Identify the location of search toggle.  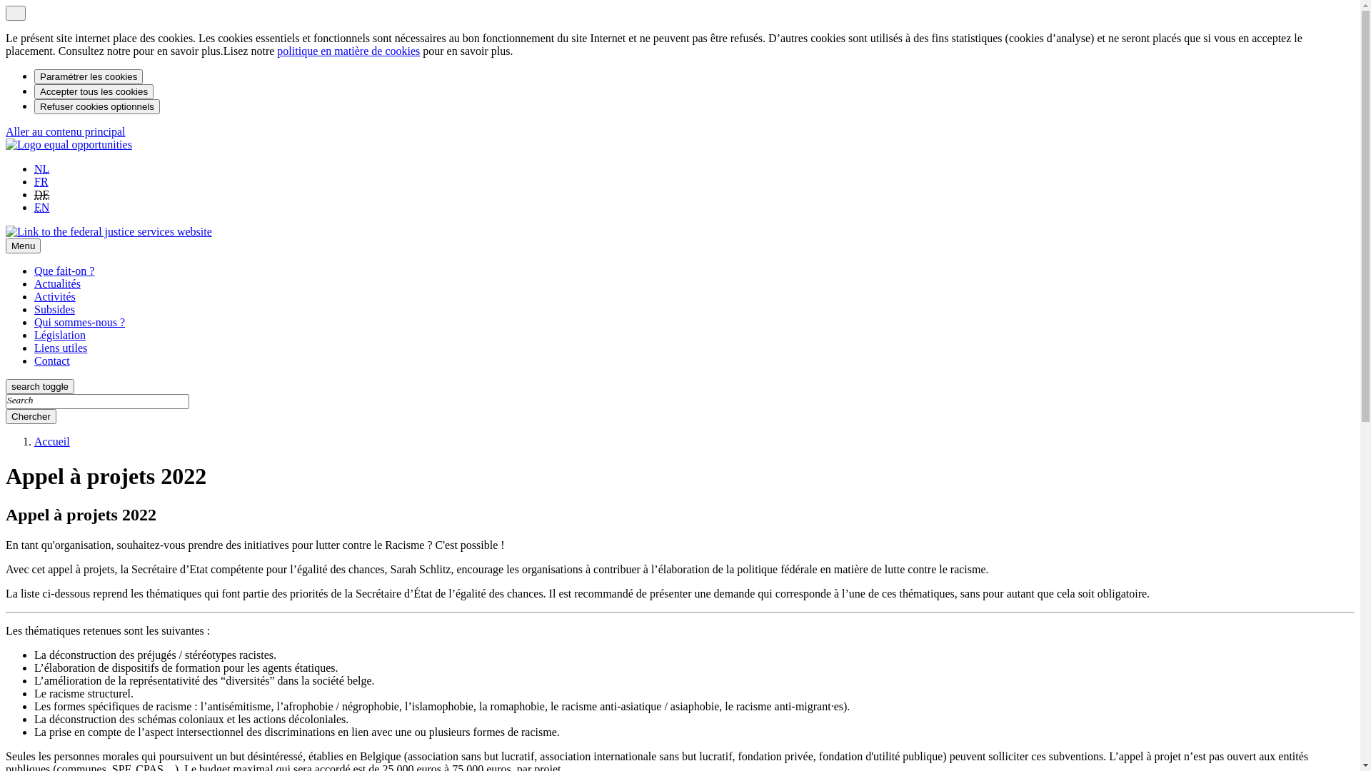
(40, 387).